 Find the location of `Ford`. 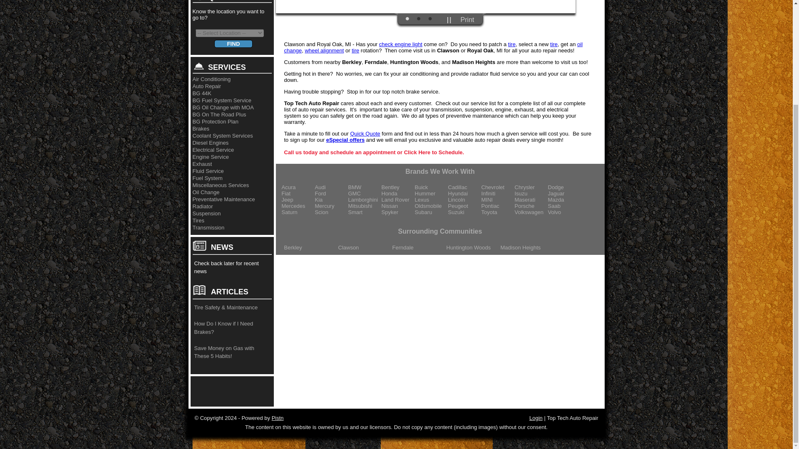

Ford is located at coordinates (331, 193).